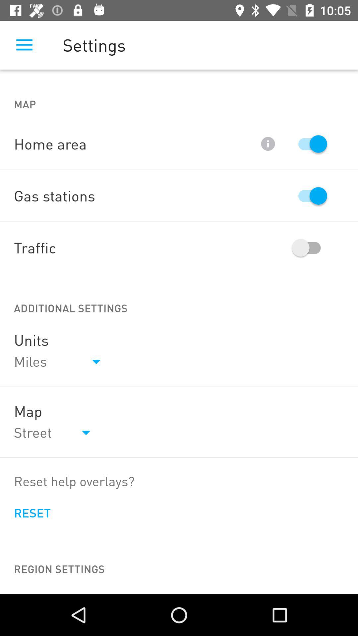 Image resolution: width=358 pixels, height=636 pixels. I want to click on toggle the option to view traffic information, so click(310, 248).